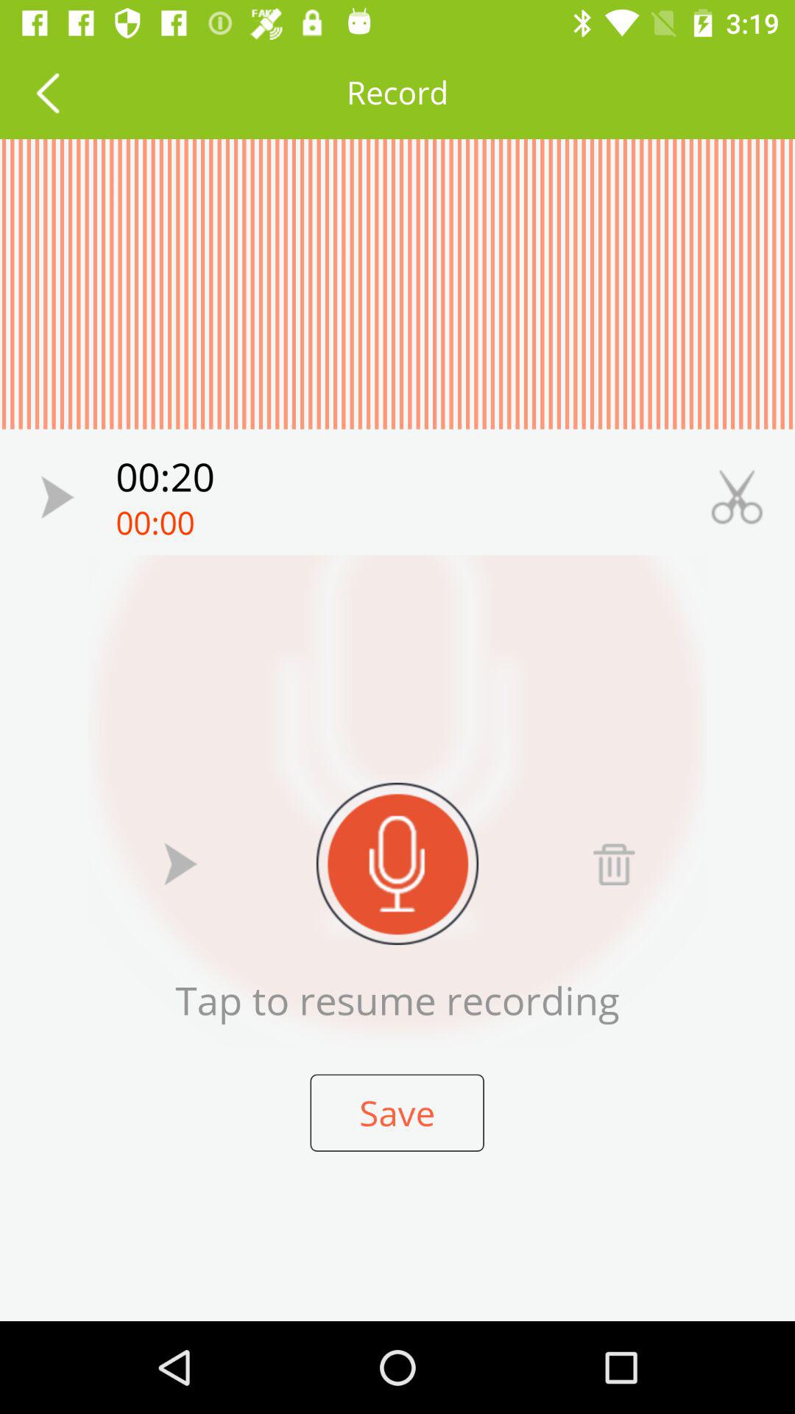  Describe the element at coordinates (397, 1112) in the screenshot. I see `tap the save item` at that location.